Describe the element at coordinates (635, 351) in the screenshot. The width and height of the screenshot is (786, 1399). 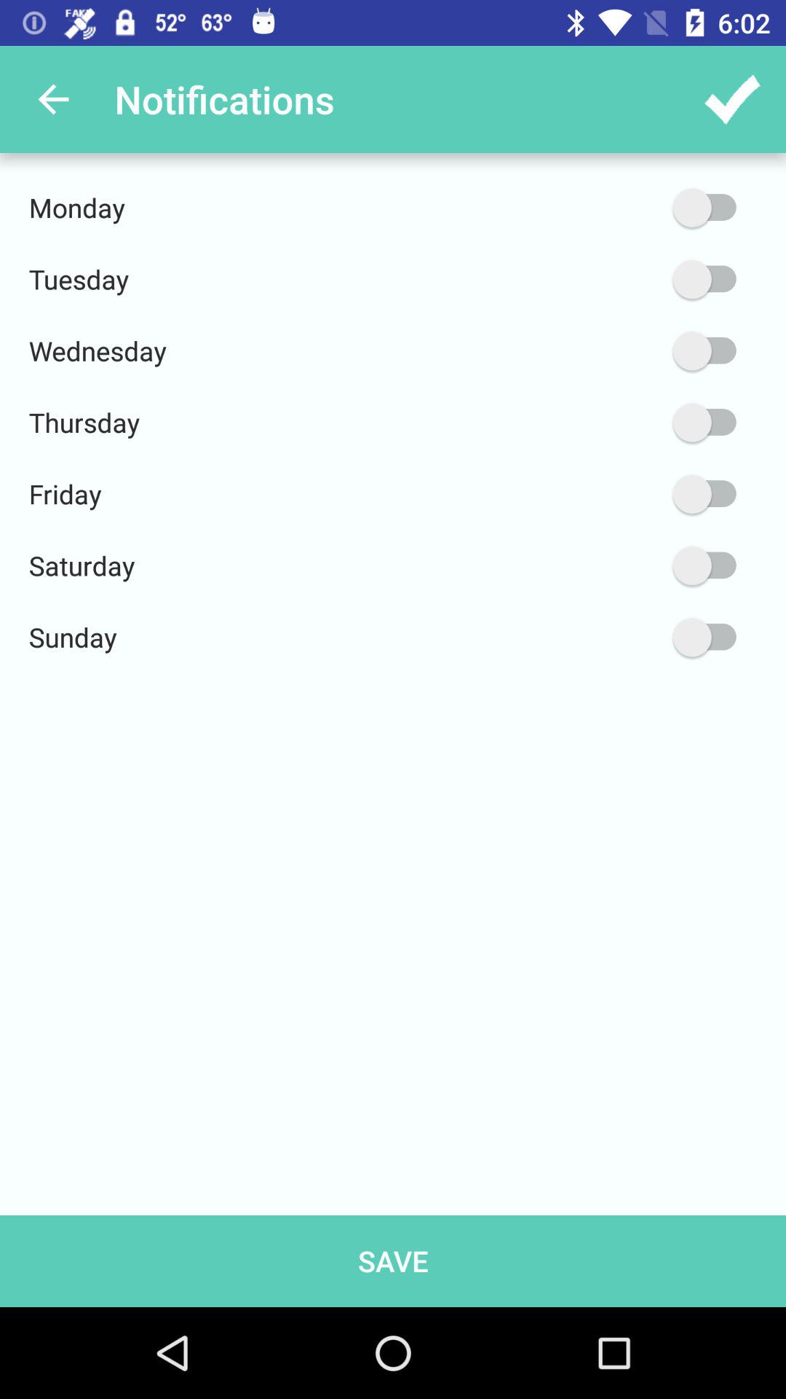
I see `click the item to the right of wednesday item` at that location.